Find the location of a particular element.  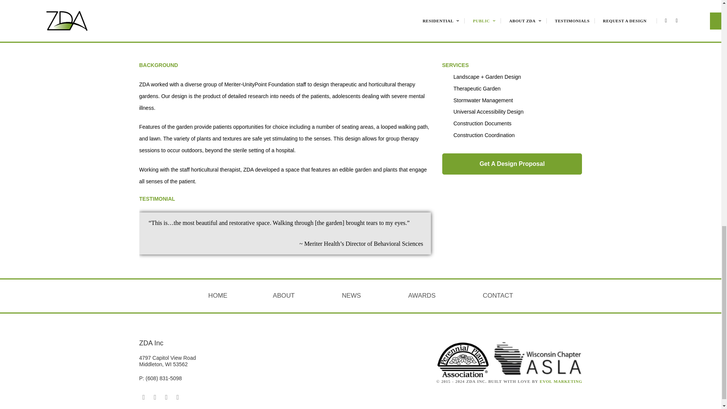

Houzz is located at coordinates (178, 397).